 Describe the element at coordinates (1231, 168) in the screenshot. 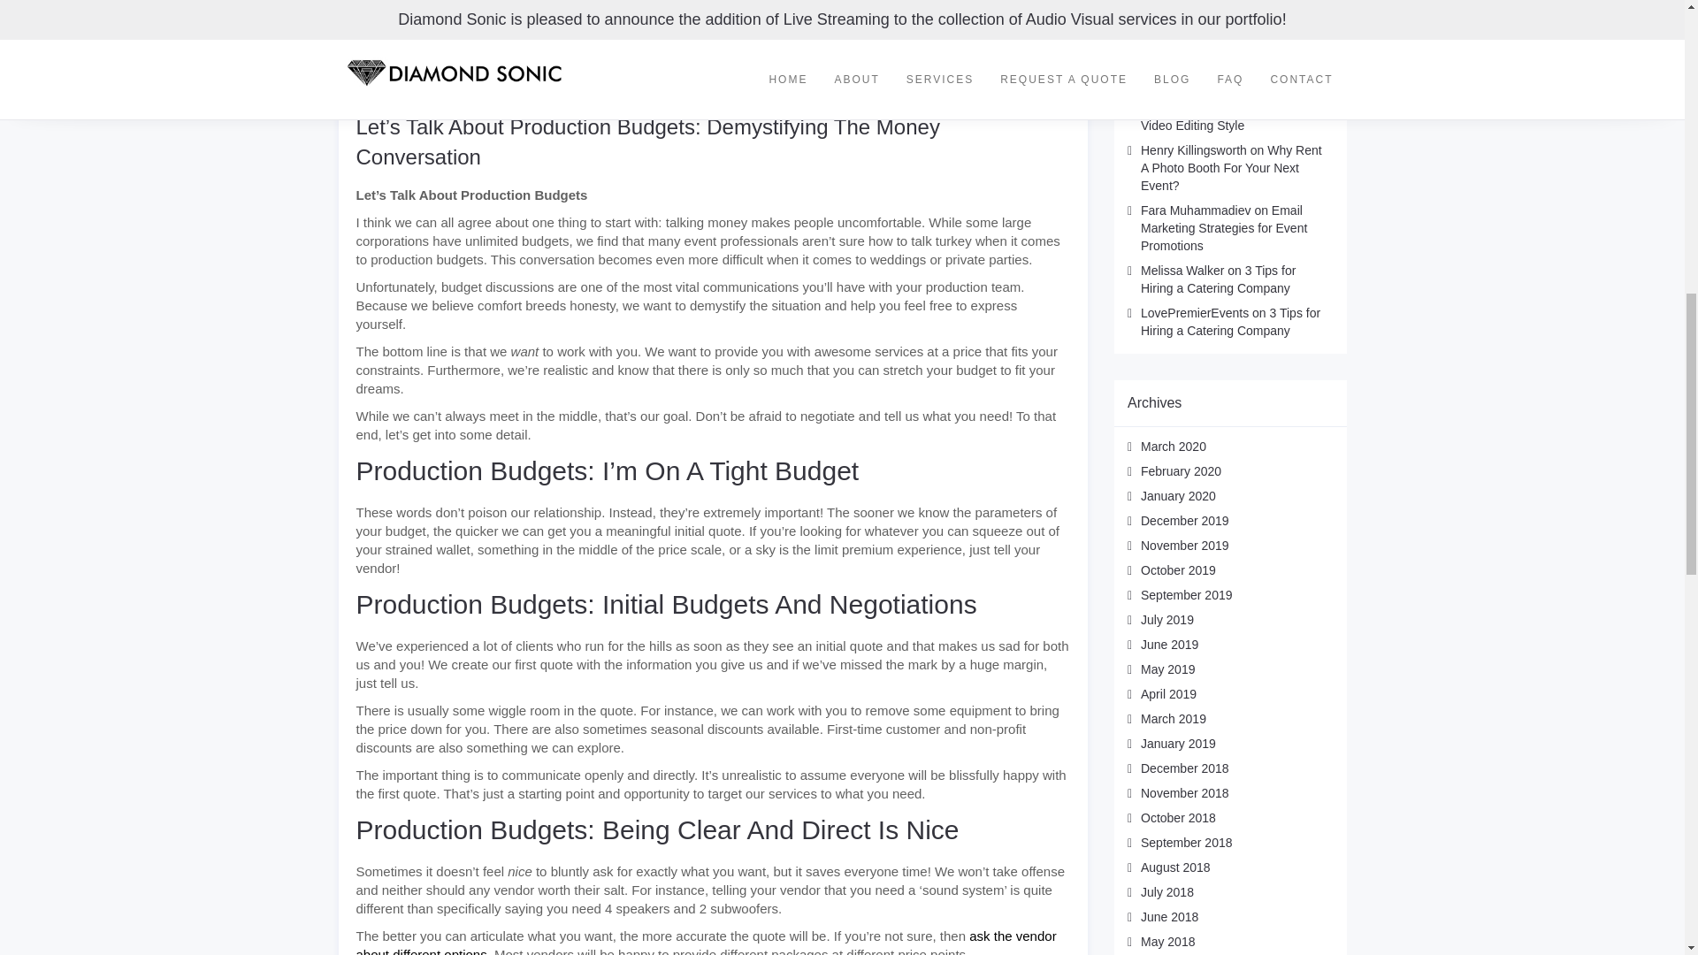

I see `Why Rent A Photo Booth For Your Next Event?` at that location.